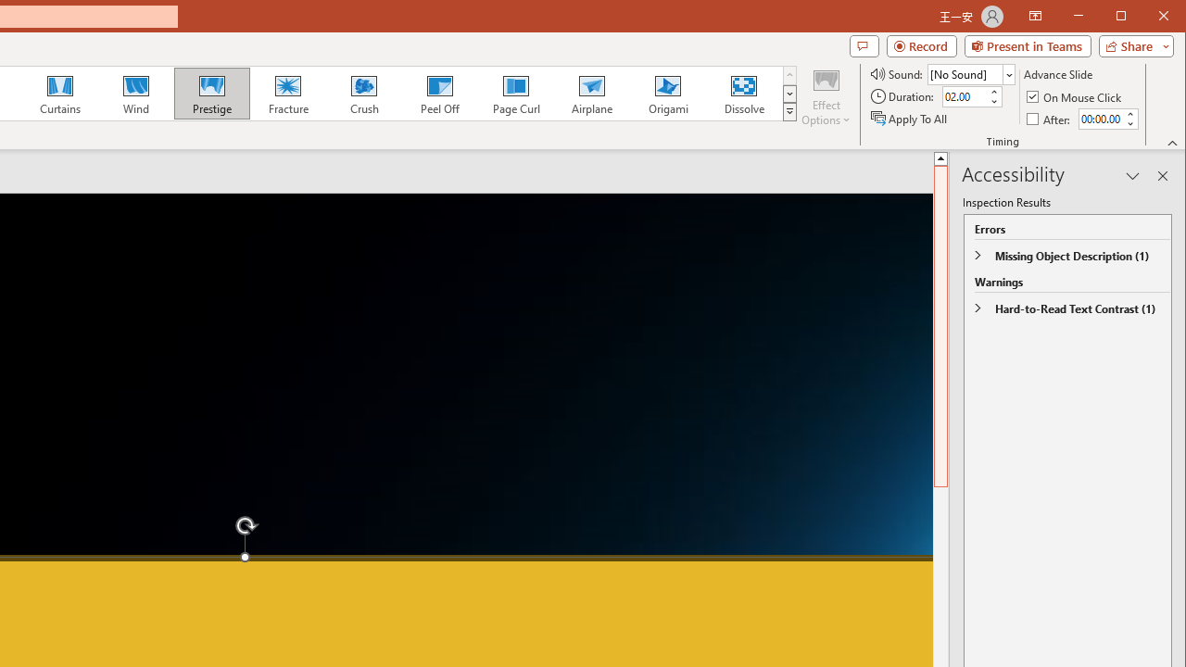 Image resolution: width=1186 pixels, height=667 pixels. I want to click on Page Curl, so click(515, 93).